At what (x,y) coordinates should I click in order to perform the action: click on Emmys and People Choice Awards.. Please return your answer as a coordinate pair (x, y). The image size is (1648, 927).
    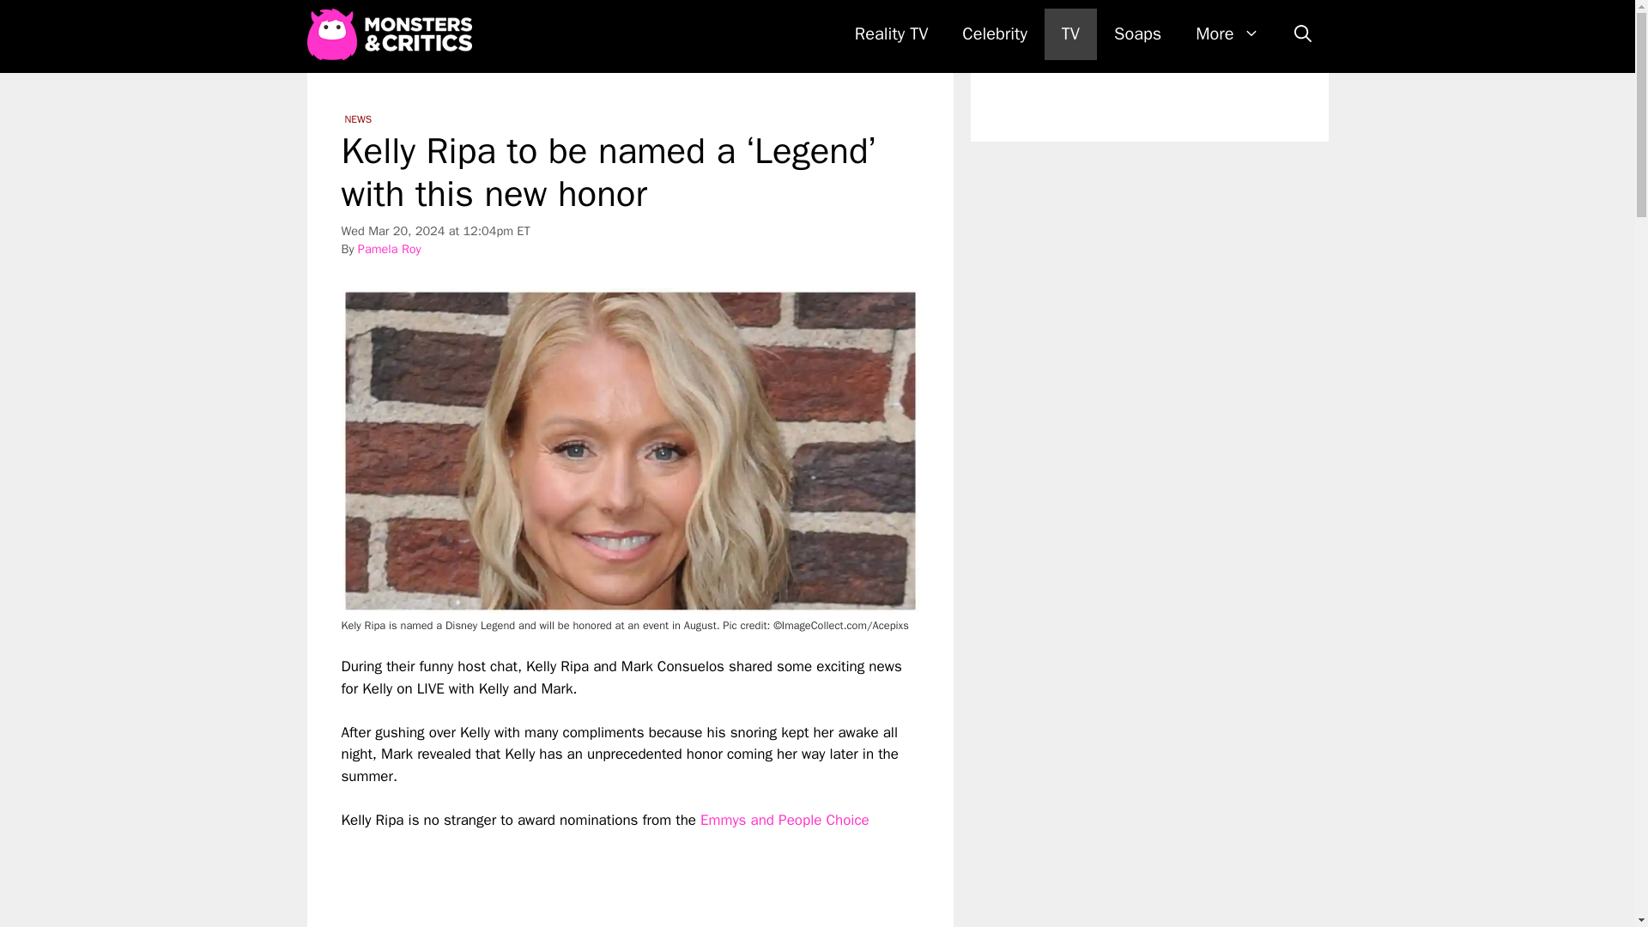
    Looking at the image, I should click on (605, 869).